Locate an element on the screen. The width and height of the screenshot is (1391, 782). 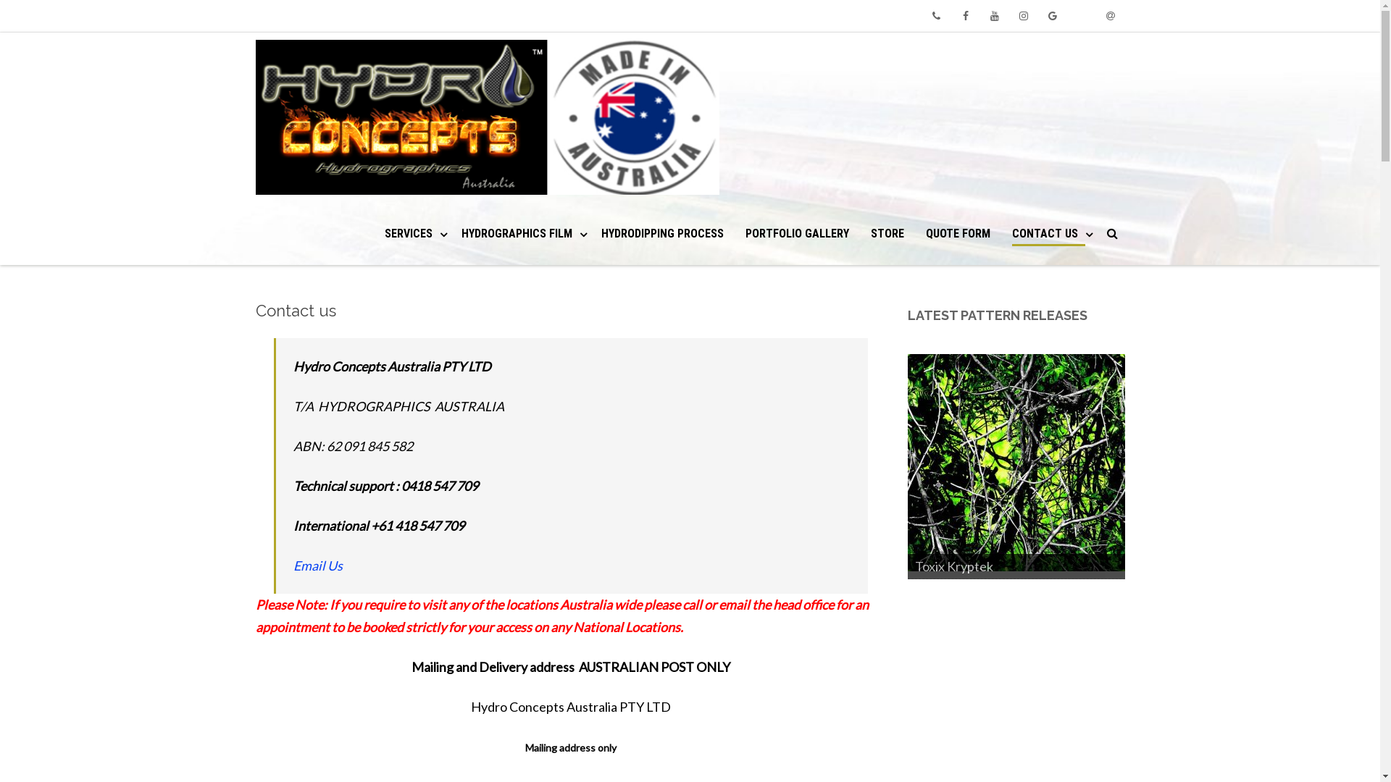
CONTACT US is located at coordinates (1048, 236).